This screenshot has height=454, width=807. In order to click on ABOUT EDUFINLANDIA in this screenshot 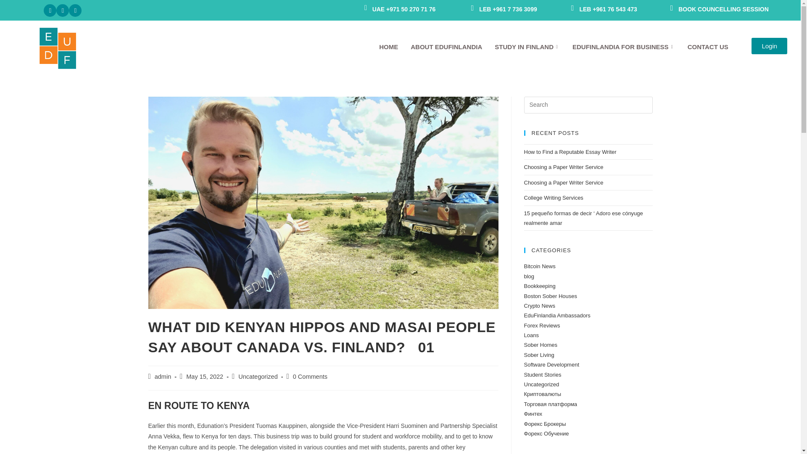, I will do `click(446, 47)`.